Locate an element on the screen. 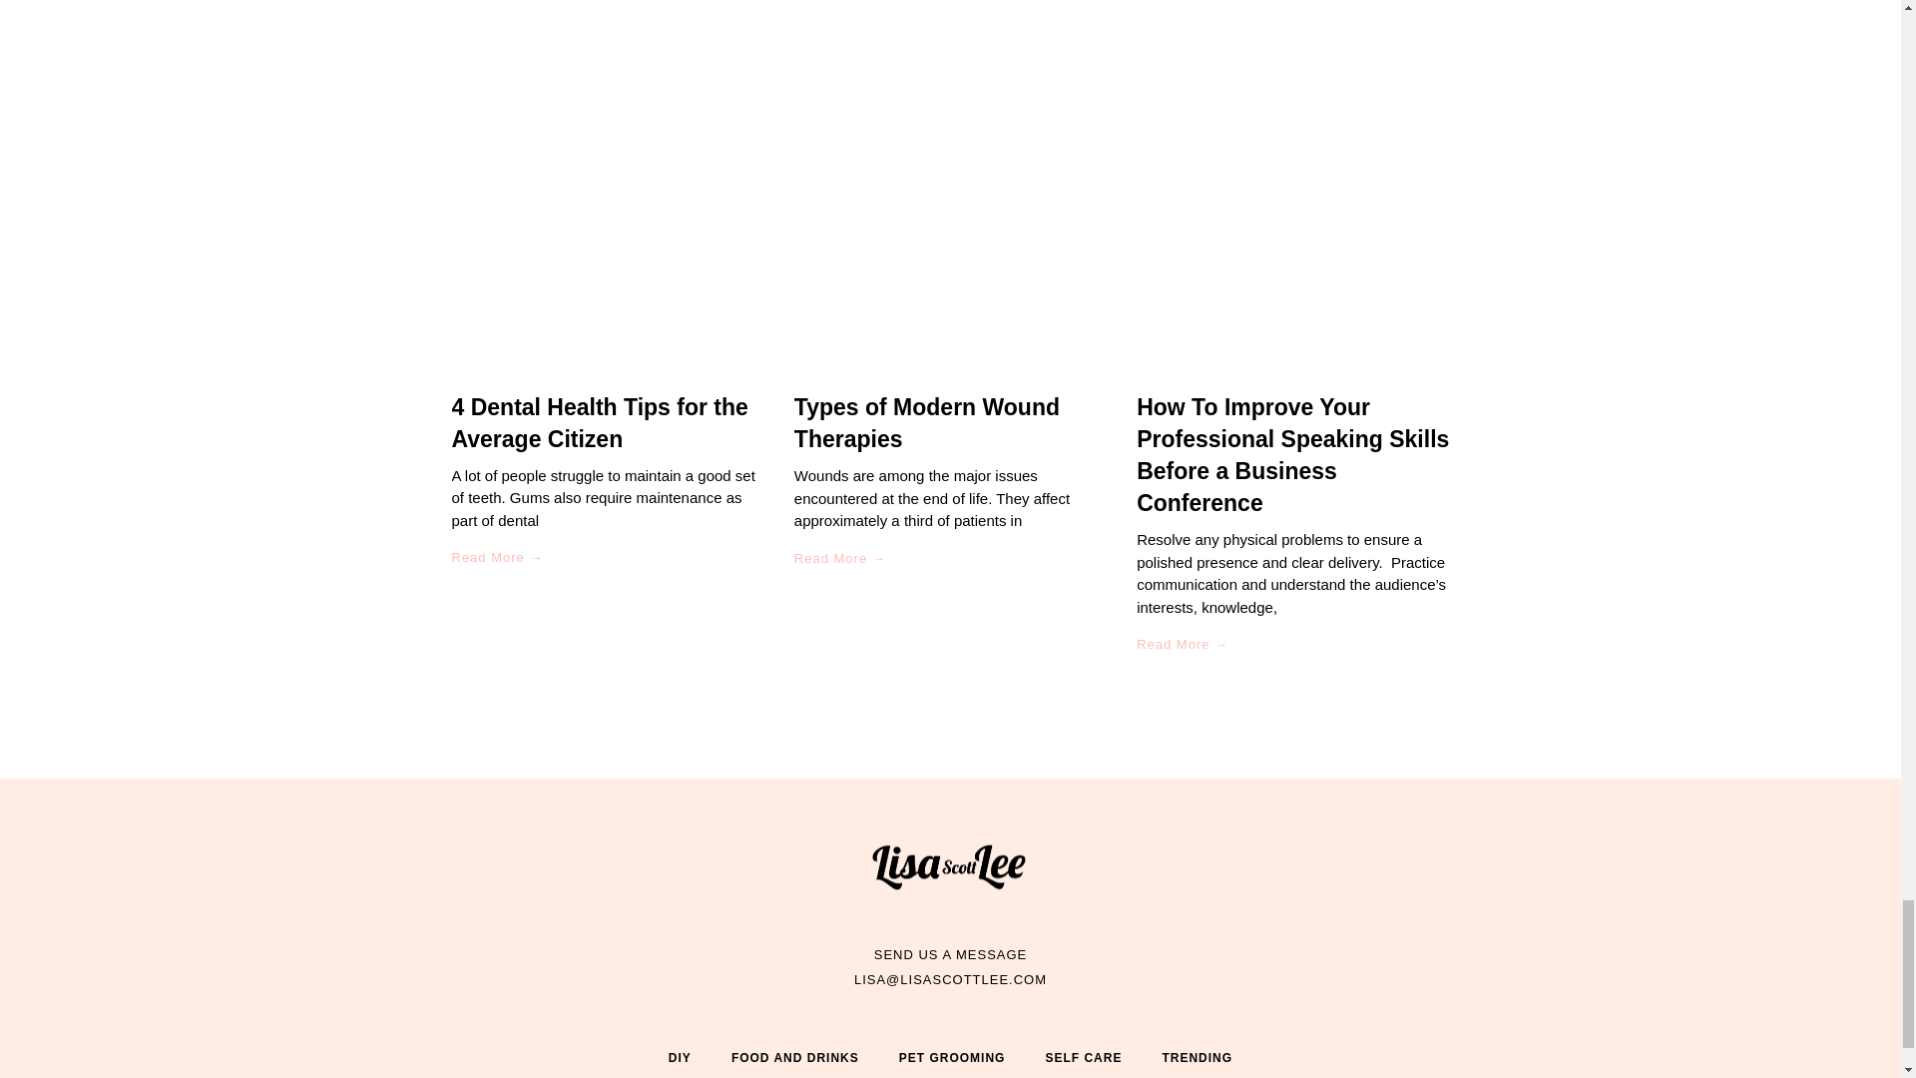 This screenshot has height=1078, width=1916. 4 Dental Health Tips for the Average Citizen is located at coordinates (599, 422).